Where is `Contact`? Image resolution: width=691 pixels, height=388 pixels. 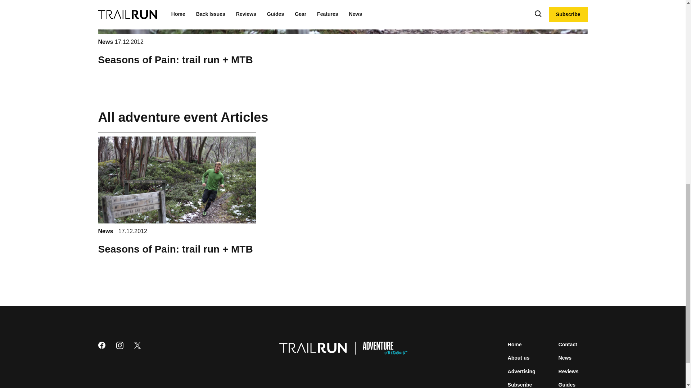 Contact is located at coordinates (568, 344).